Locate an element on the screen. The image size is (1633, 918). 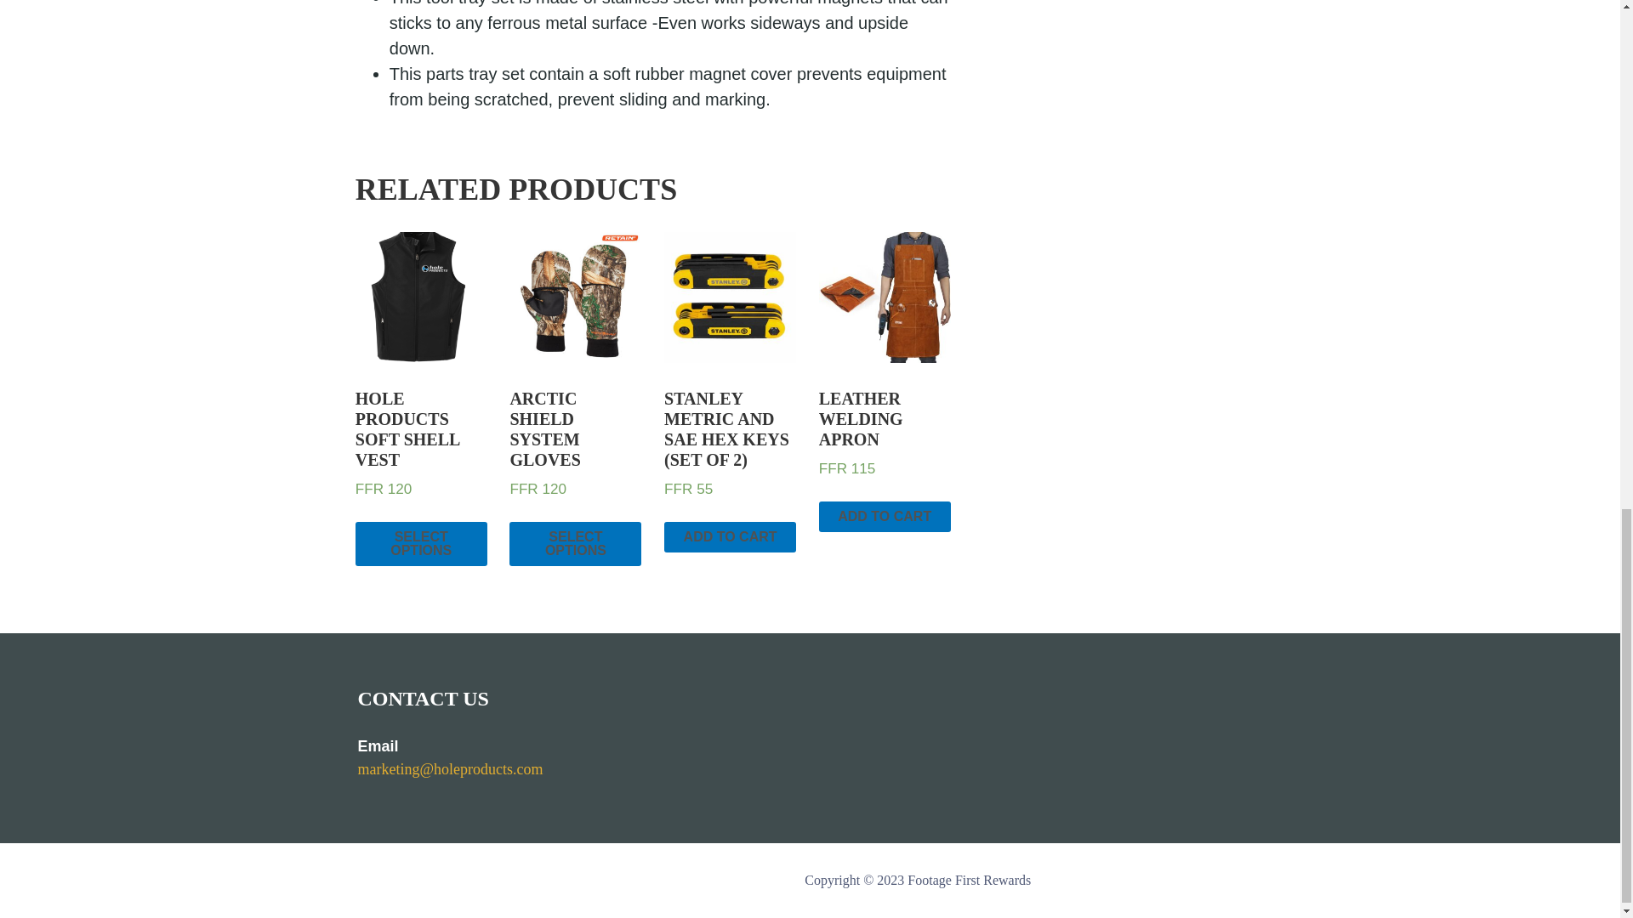
SELECT OPTIONS is located at coordinates (421, 544).